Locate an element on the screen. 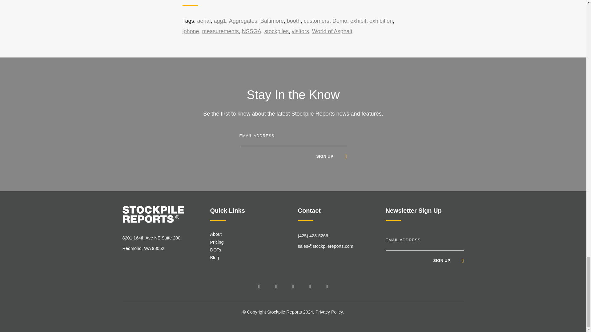  NSSGA is located at coordinates (251, 31).